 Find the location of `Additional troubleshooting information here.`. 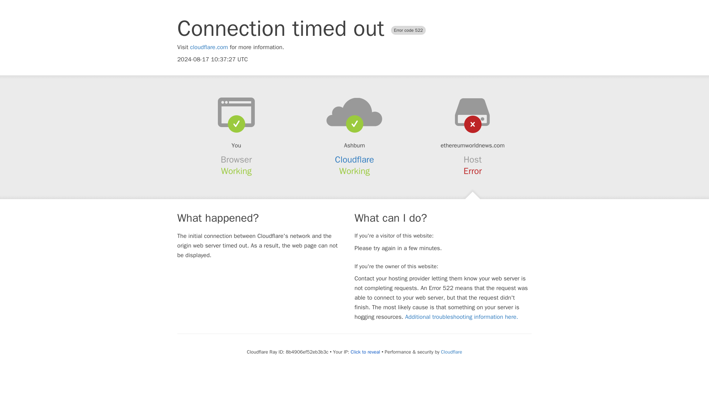

Additional troubleshooting information here. is located at coordinates (462, 317).